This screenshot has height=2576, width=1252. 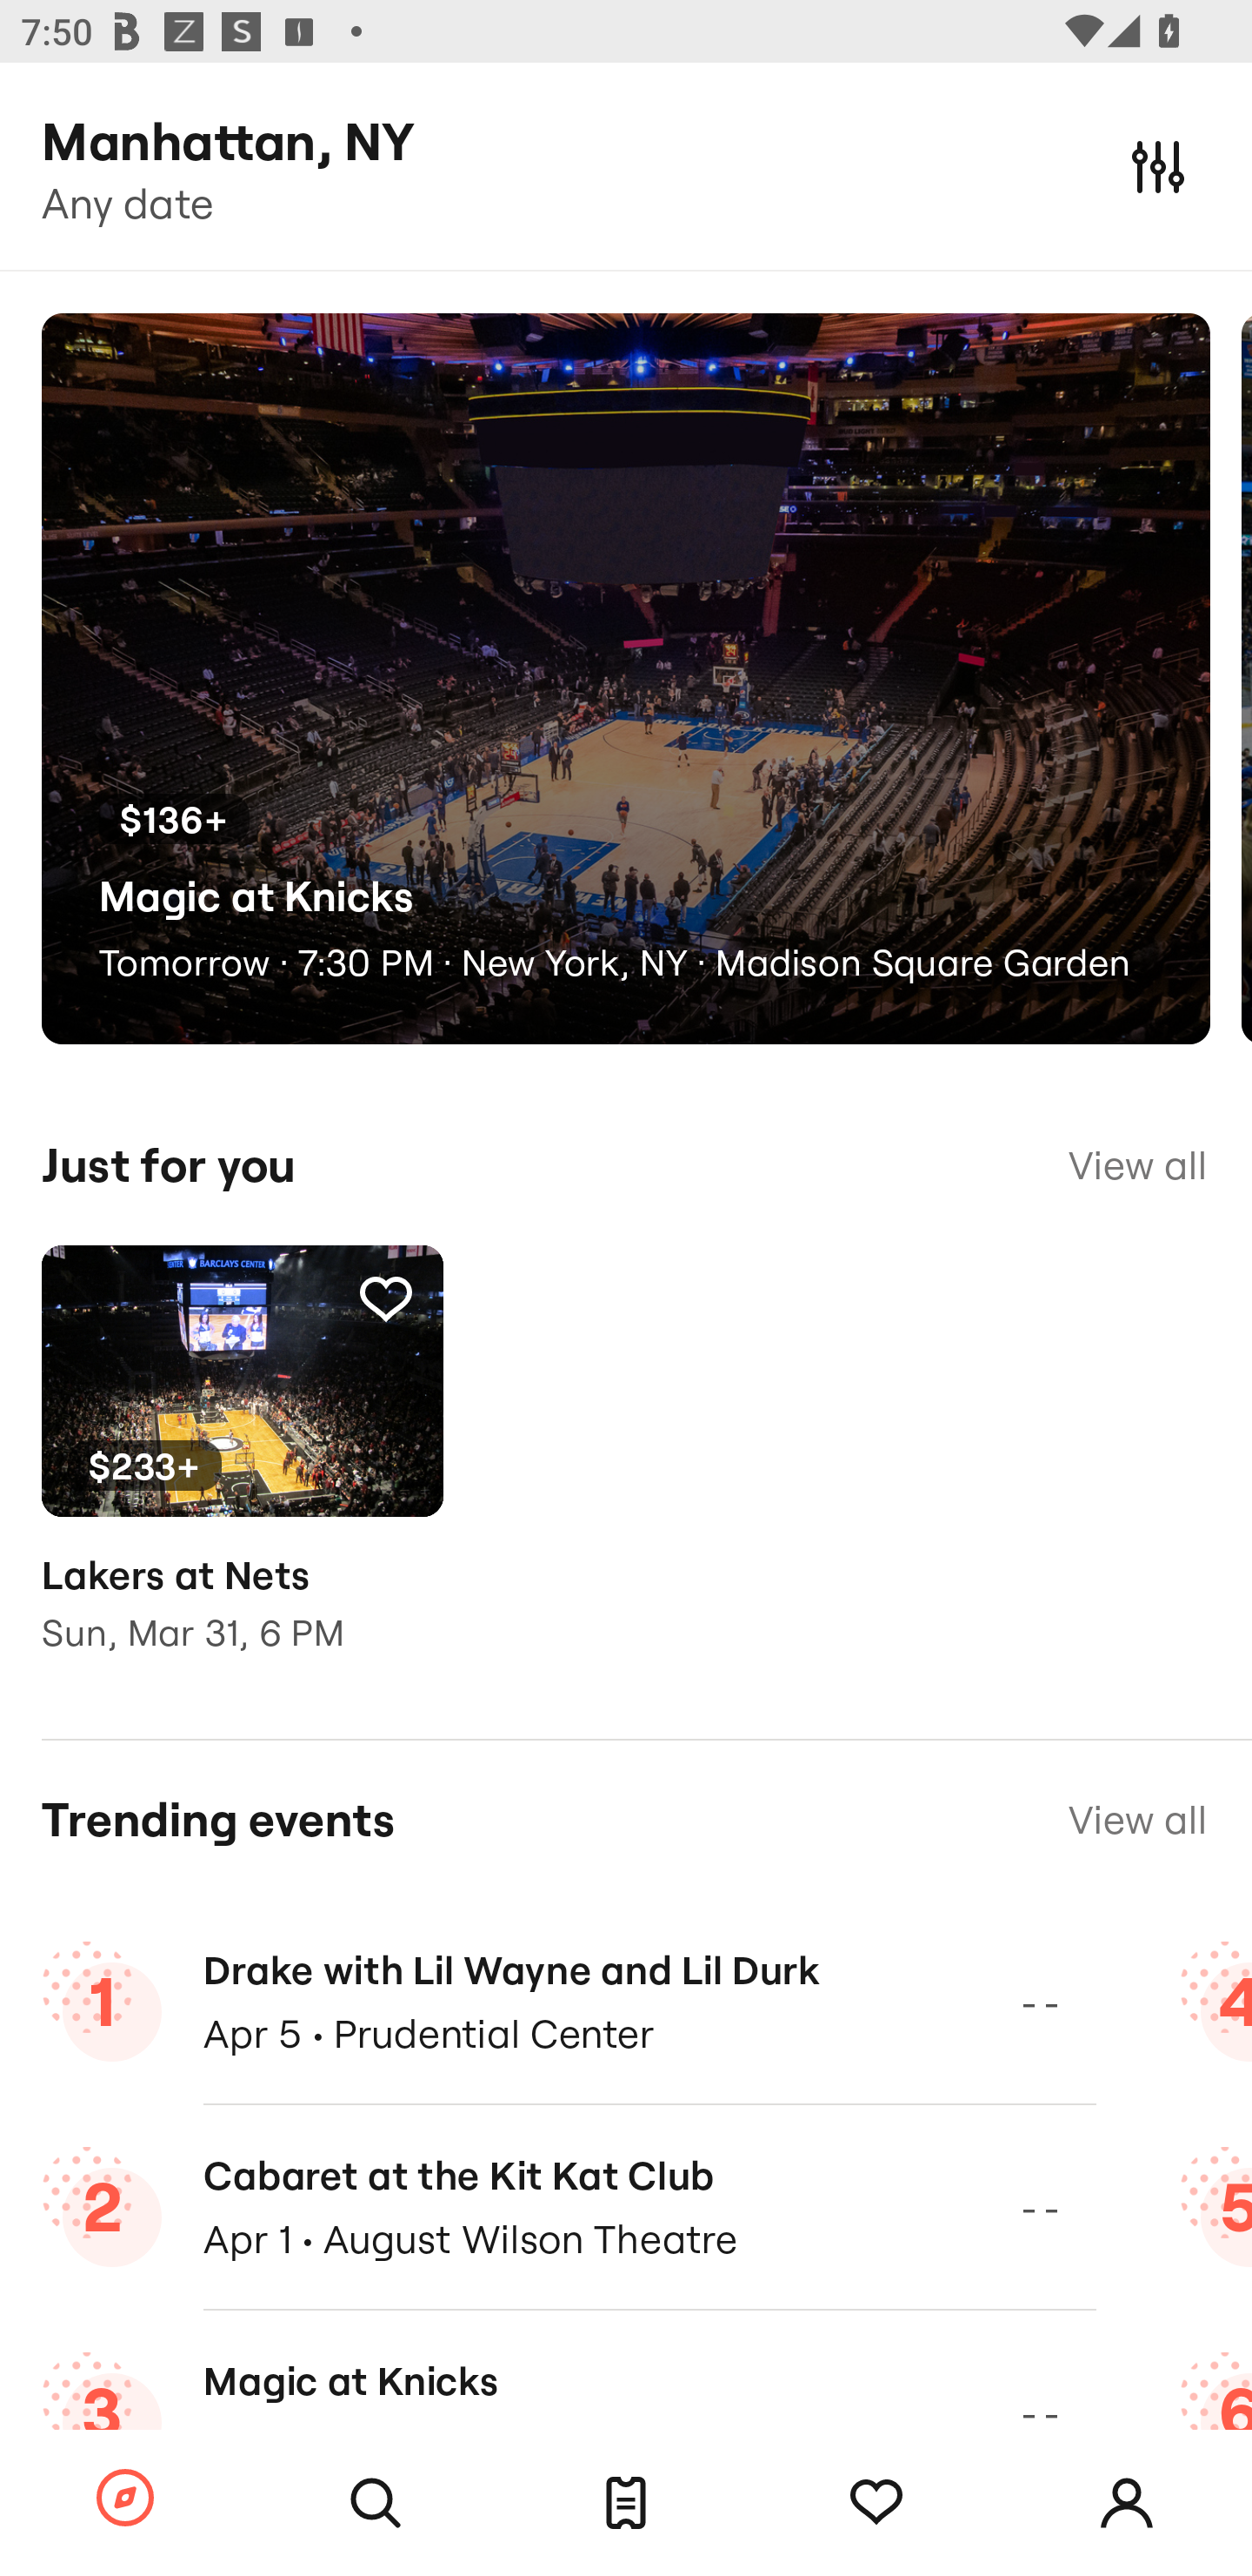 What do you see at coordinates (125, 2499) in the screenshot?
I see `Browse` at bounding box center [125, 2499].